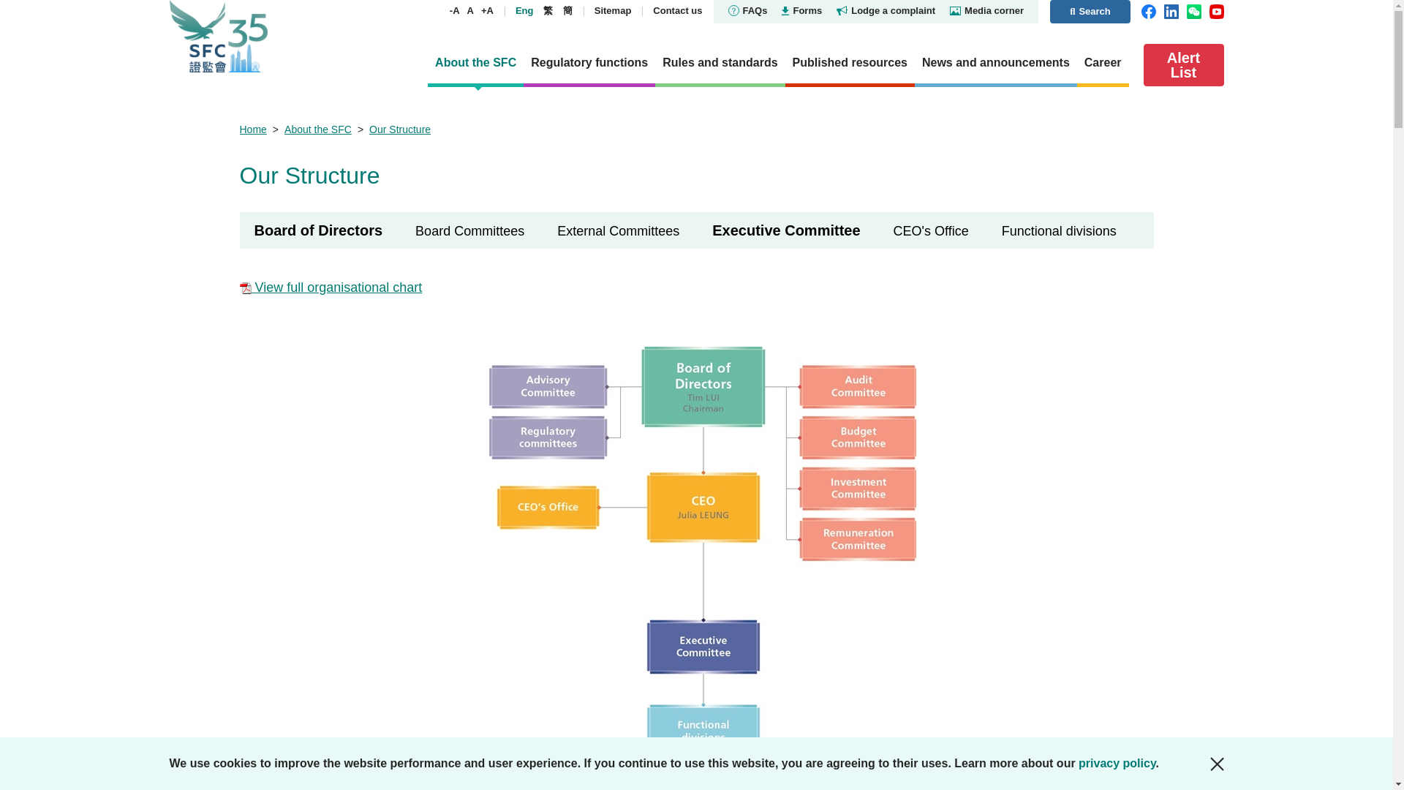 This screenshot has height=790, width=1404. Describe the element at coordinates (714, 10) in the screenshot. I see `Sitemap` at that location.